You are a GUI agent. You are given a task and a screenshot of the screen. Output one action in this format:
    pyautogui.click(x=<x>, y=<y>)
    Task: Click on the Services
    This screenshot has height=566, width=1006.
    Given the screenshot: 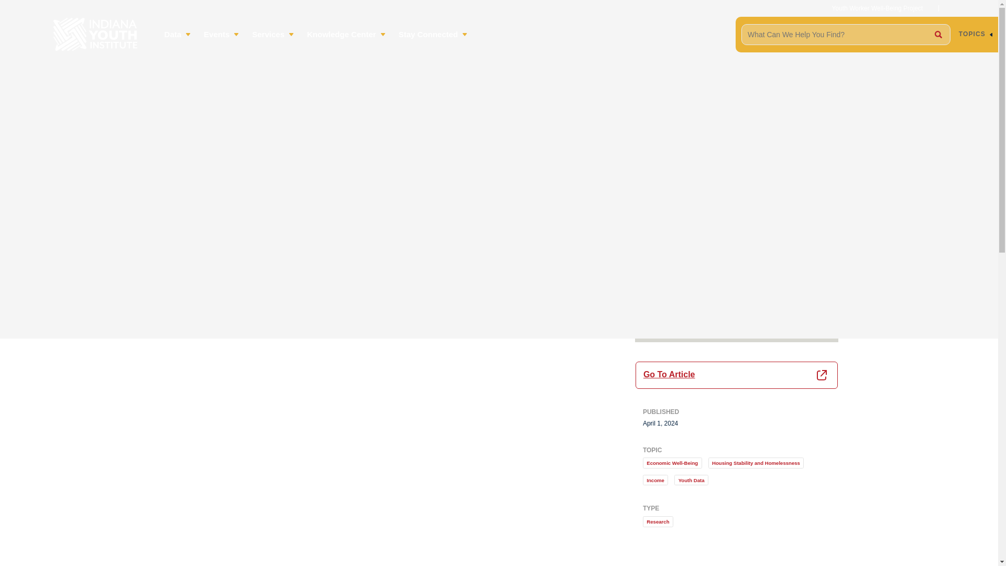 What is the action you would take?
    pyautogui.click(x=274, y=34)
    